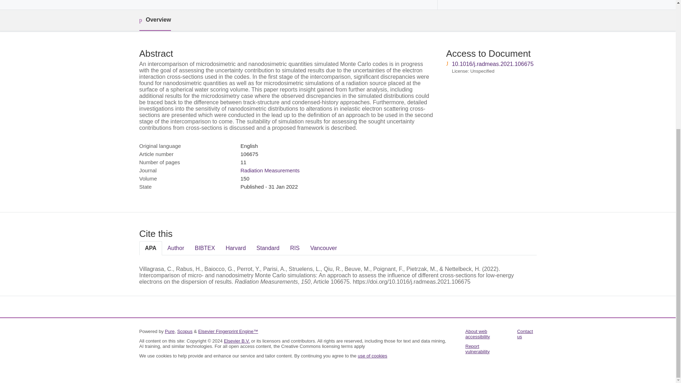 This screenshot has height=383, width=681. I want to click on Scopus, so click(184, 331).